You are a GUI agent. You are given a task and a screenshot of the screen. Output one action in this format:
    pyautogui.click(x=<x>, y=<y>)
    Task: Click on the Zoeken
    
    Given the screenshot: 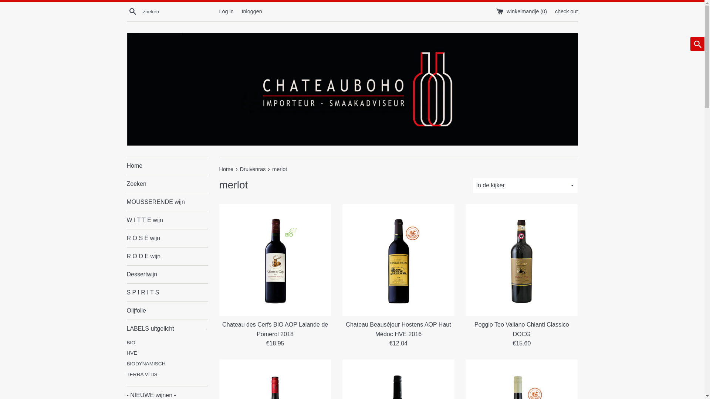 What is the action you would take?
    pyautogui.click(x=167, y=184)
    